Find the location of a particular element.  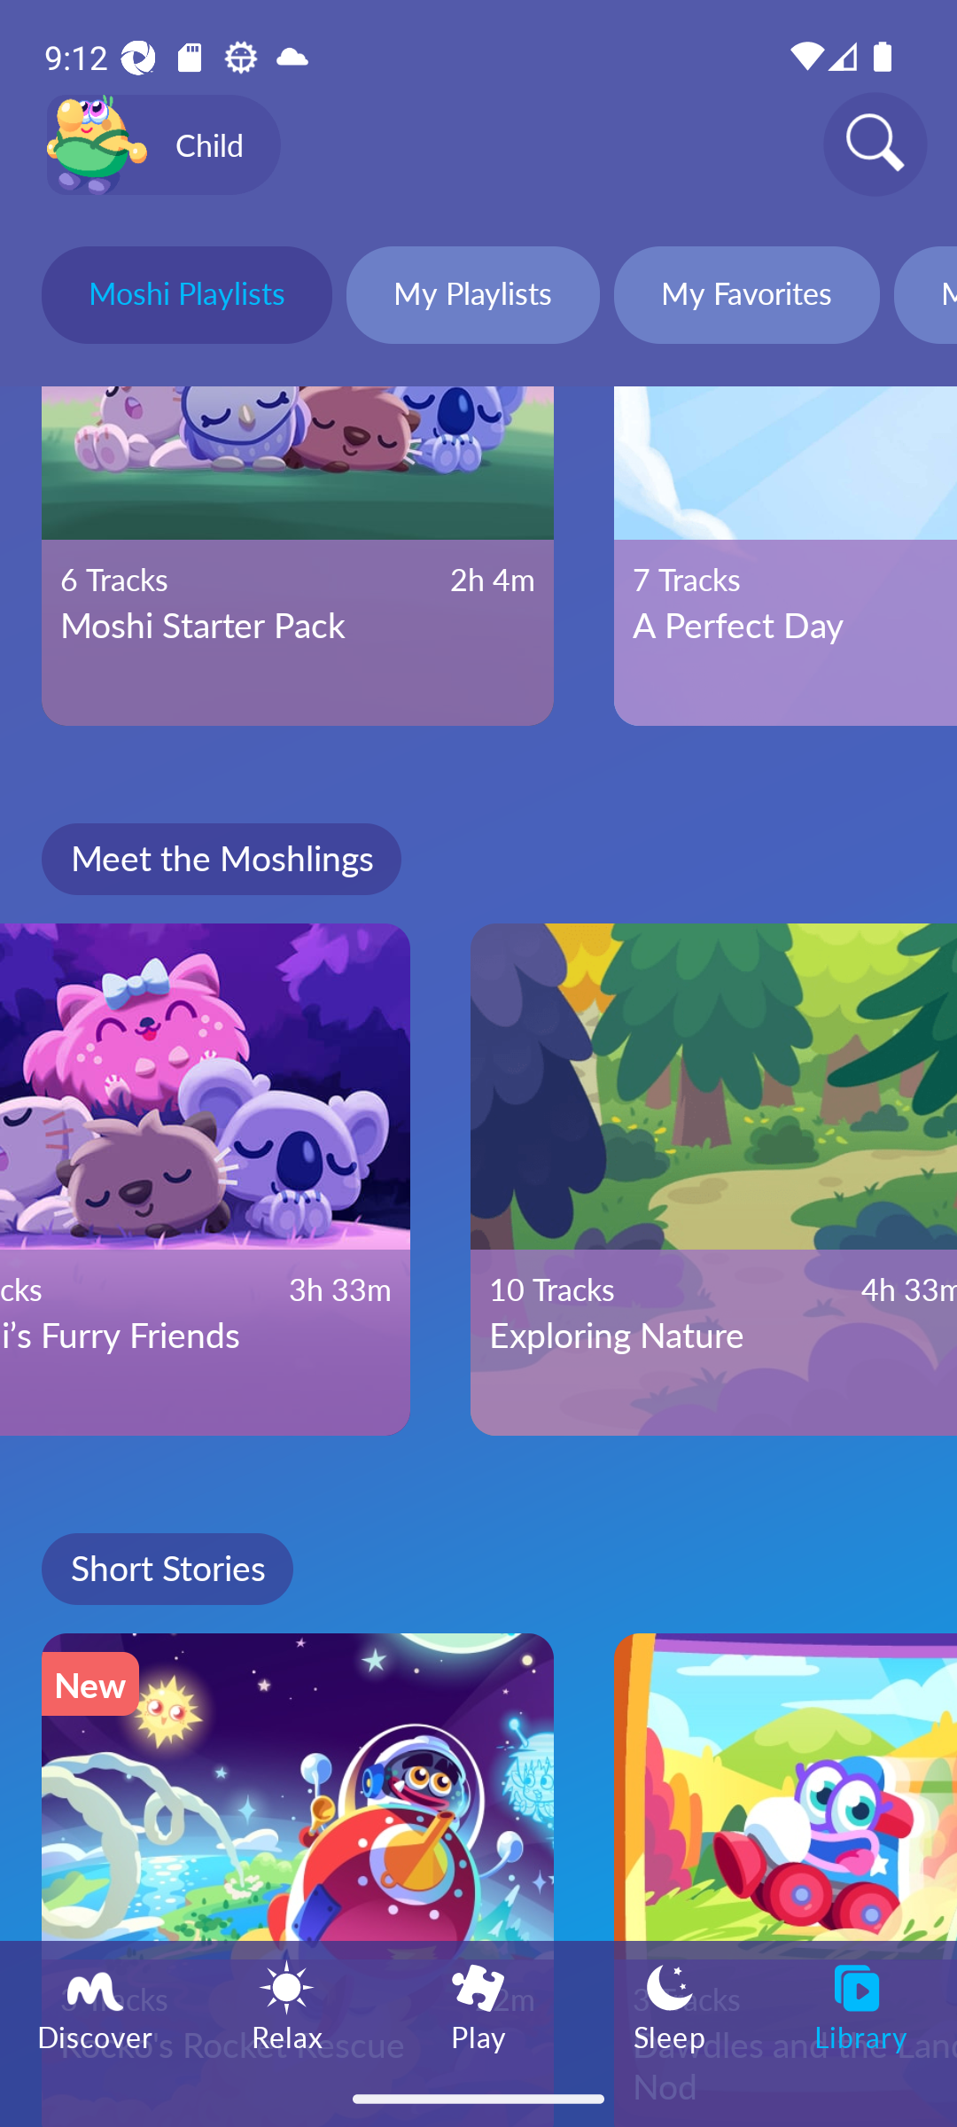

My Favorites is located at coordinates (746, 299).